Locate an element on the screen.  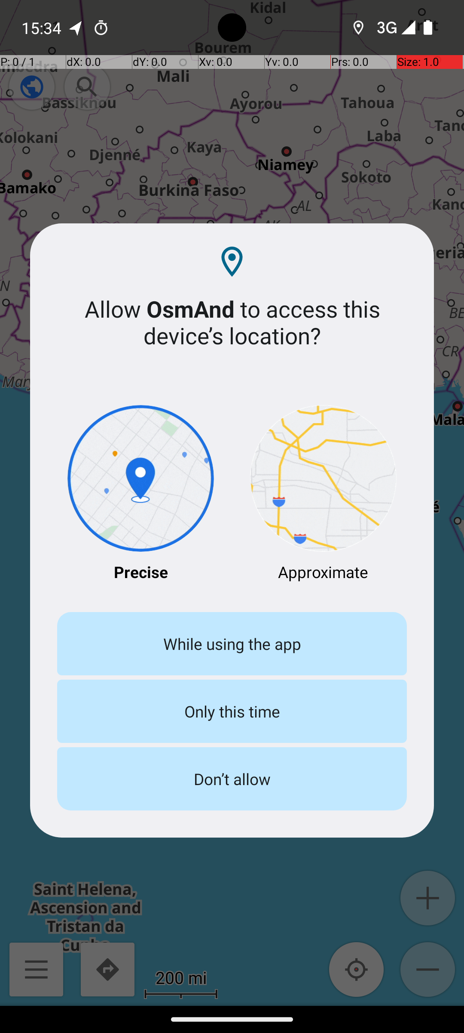
Approximate is located at coordinates (323, 494).